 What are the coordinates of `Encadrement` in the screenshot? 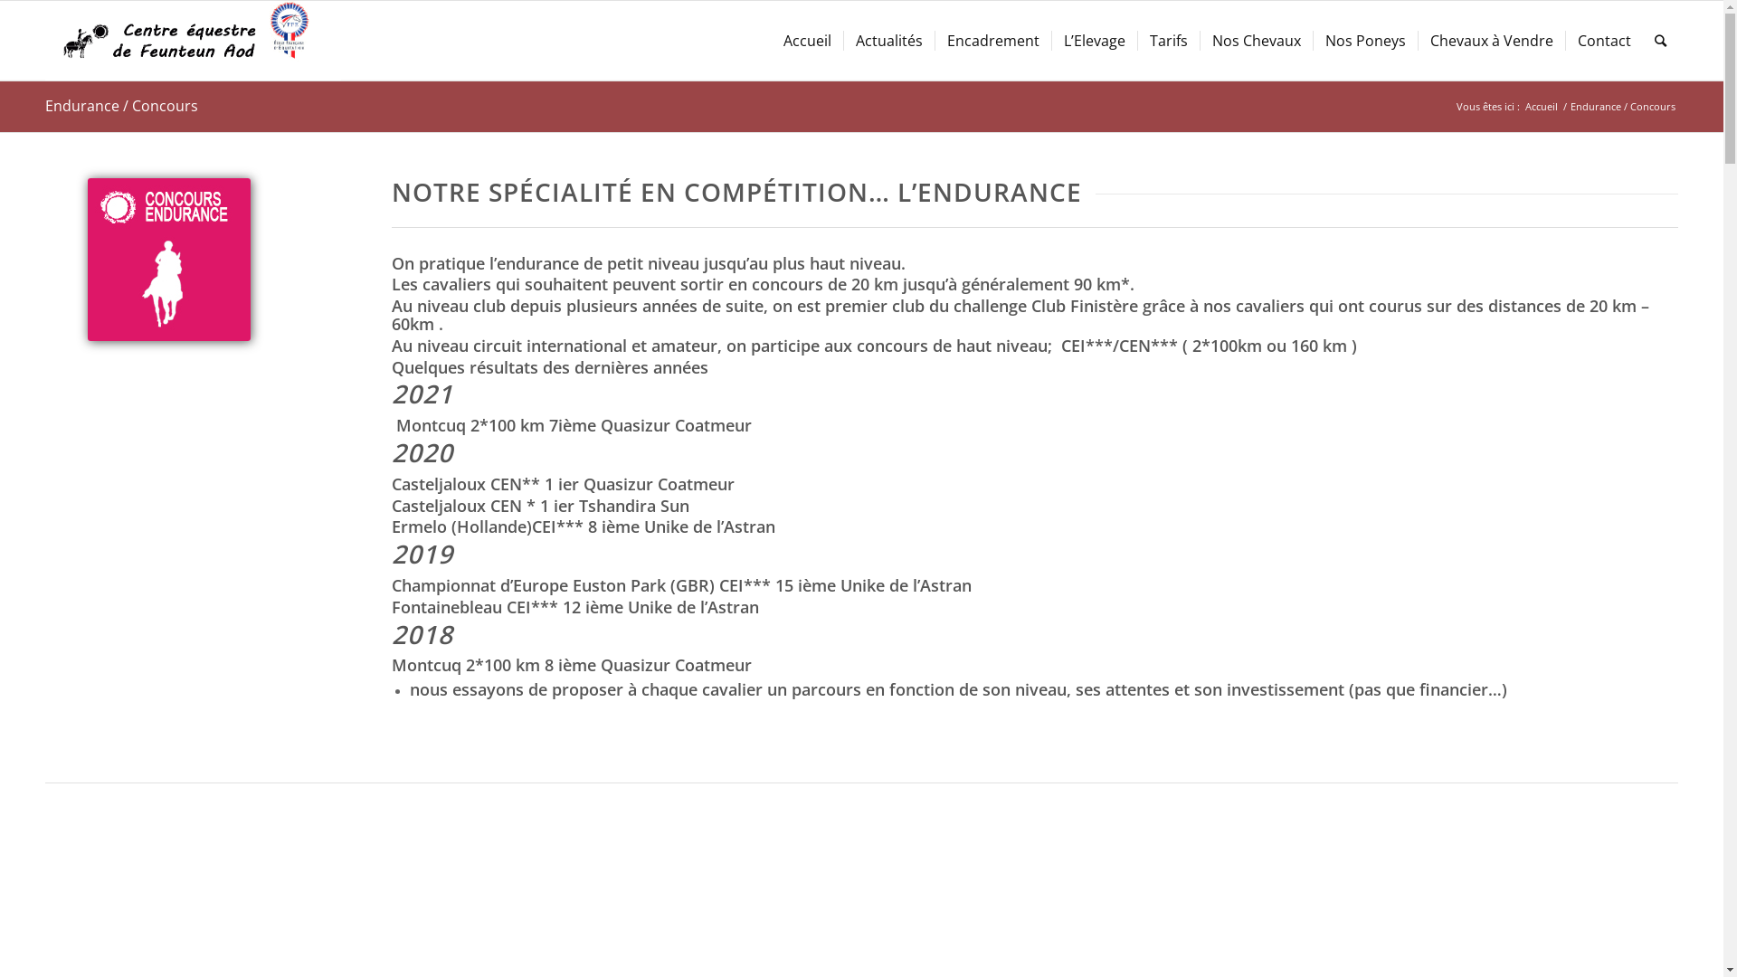 It's located at (993, 41).